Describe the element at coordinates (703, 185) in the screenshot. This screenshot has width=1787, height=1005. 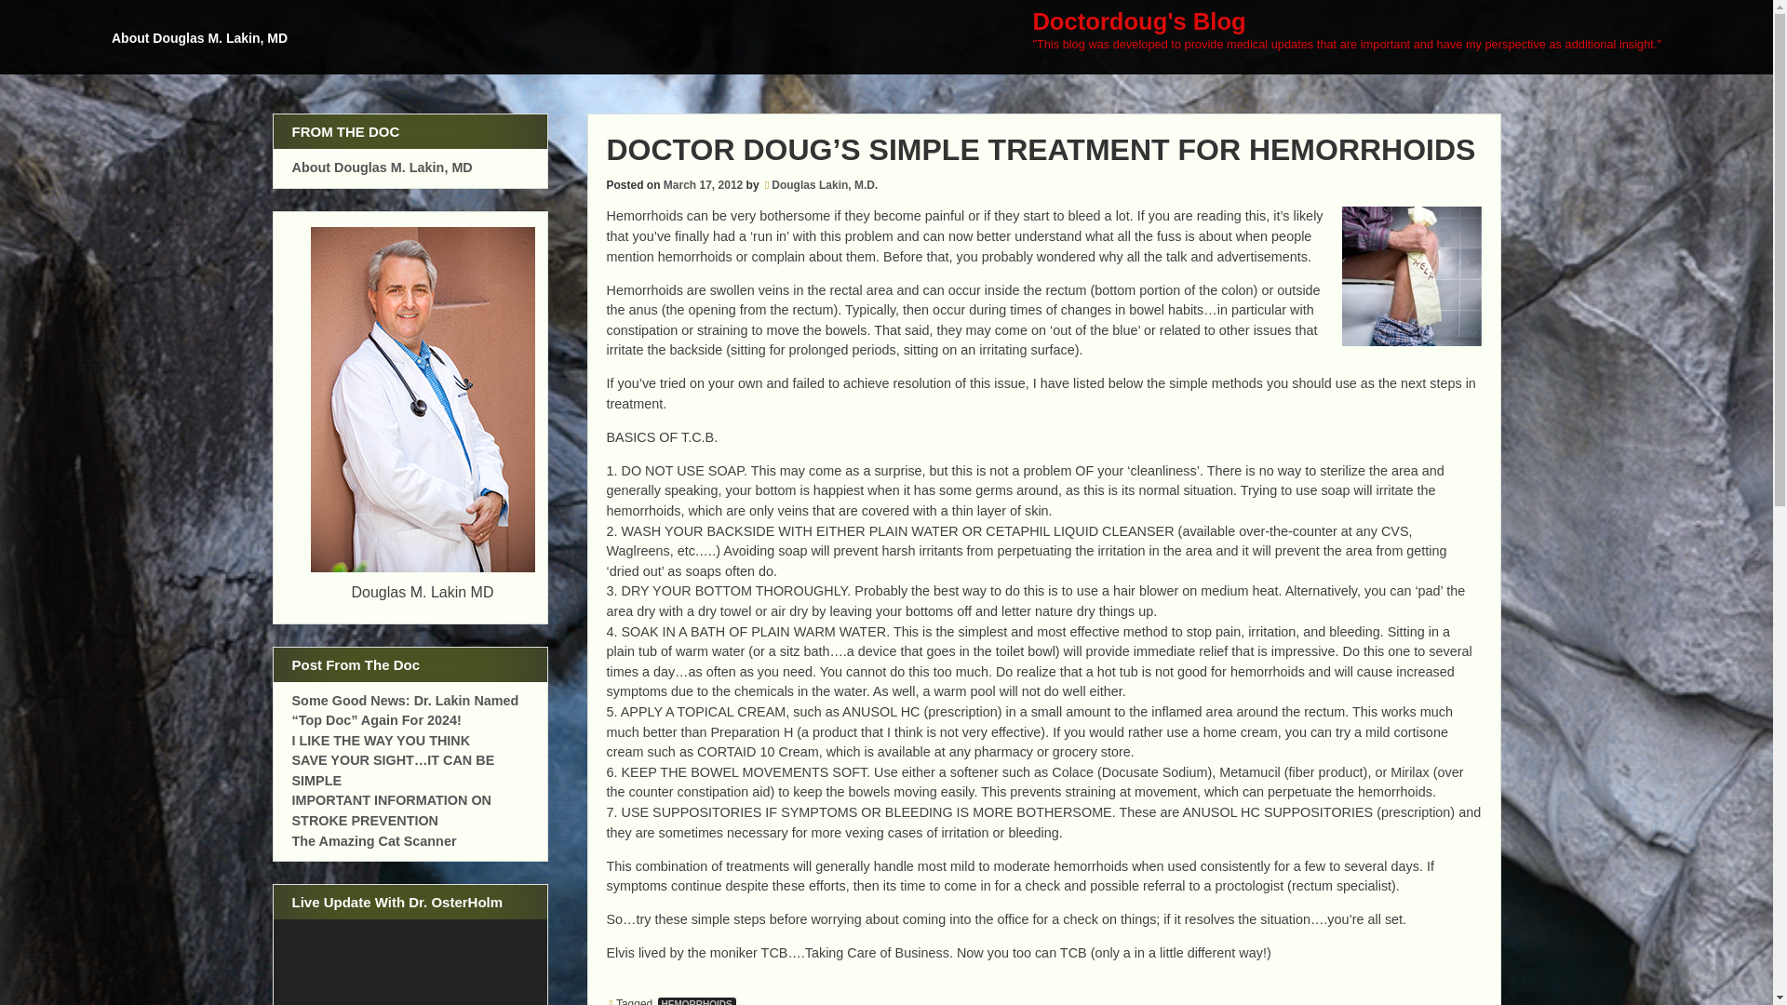
I see `March 17, 2012` at that location.